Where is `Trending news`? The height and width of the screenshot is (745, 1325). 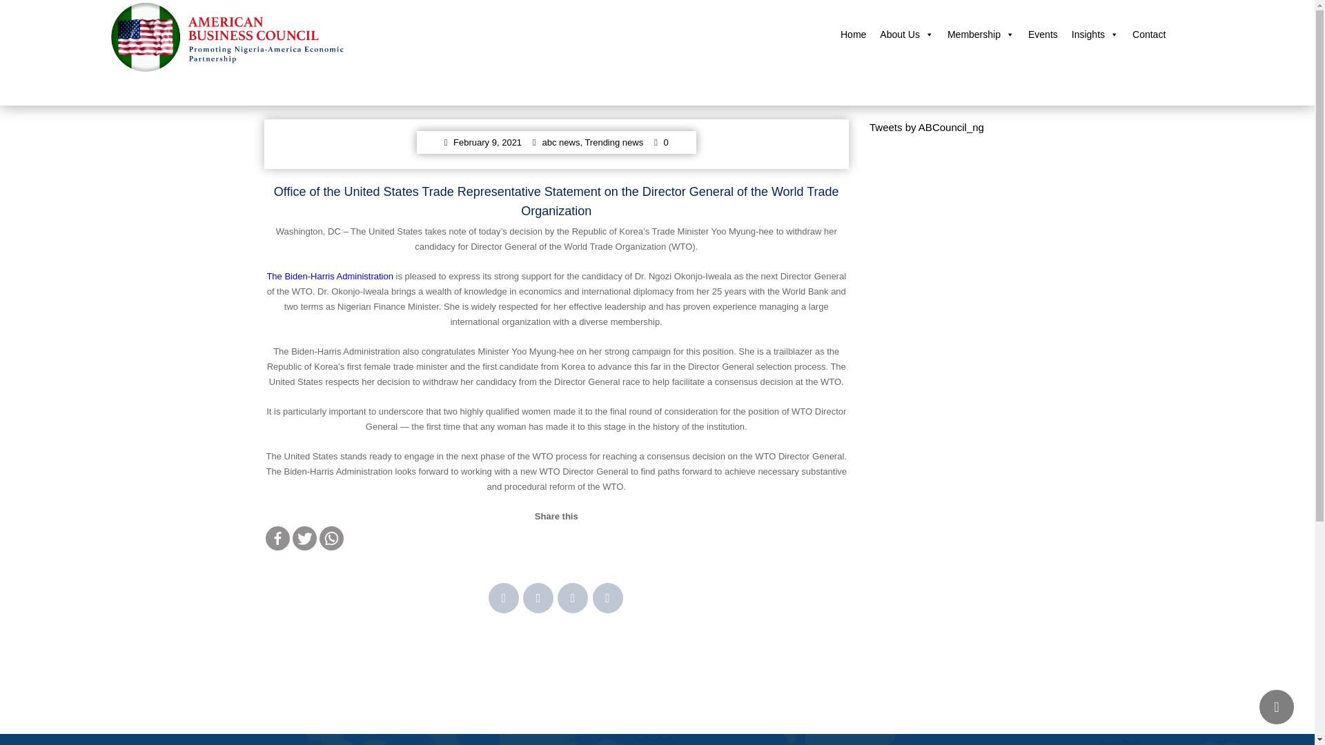
Trending news is located at coordinates (613, 141).